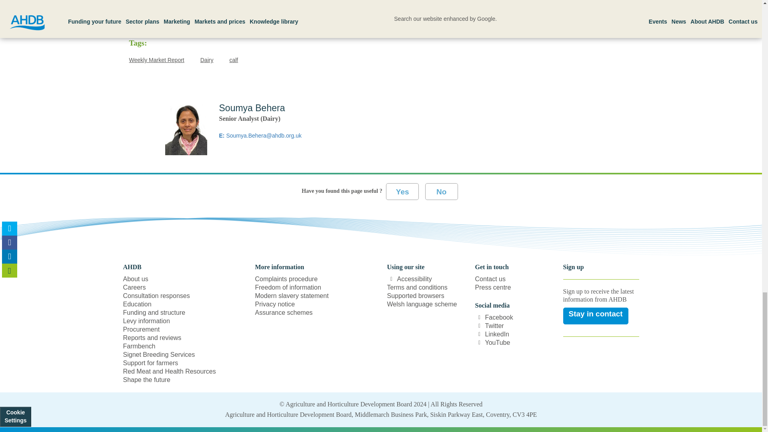  I want to click on No, so click(442, 191).